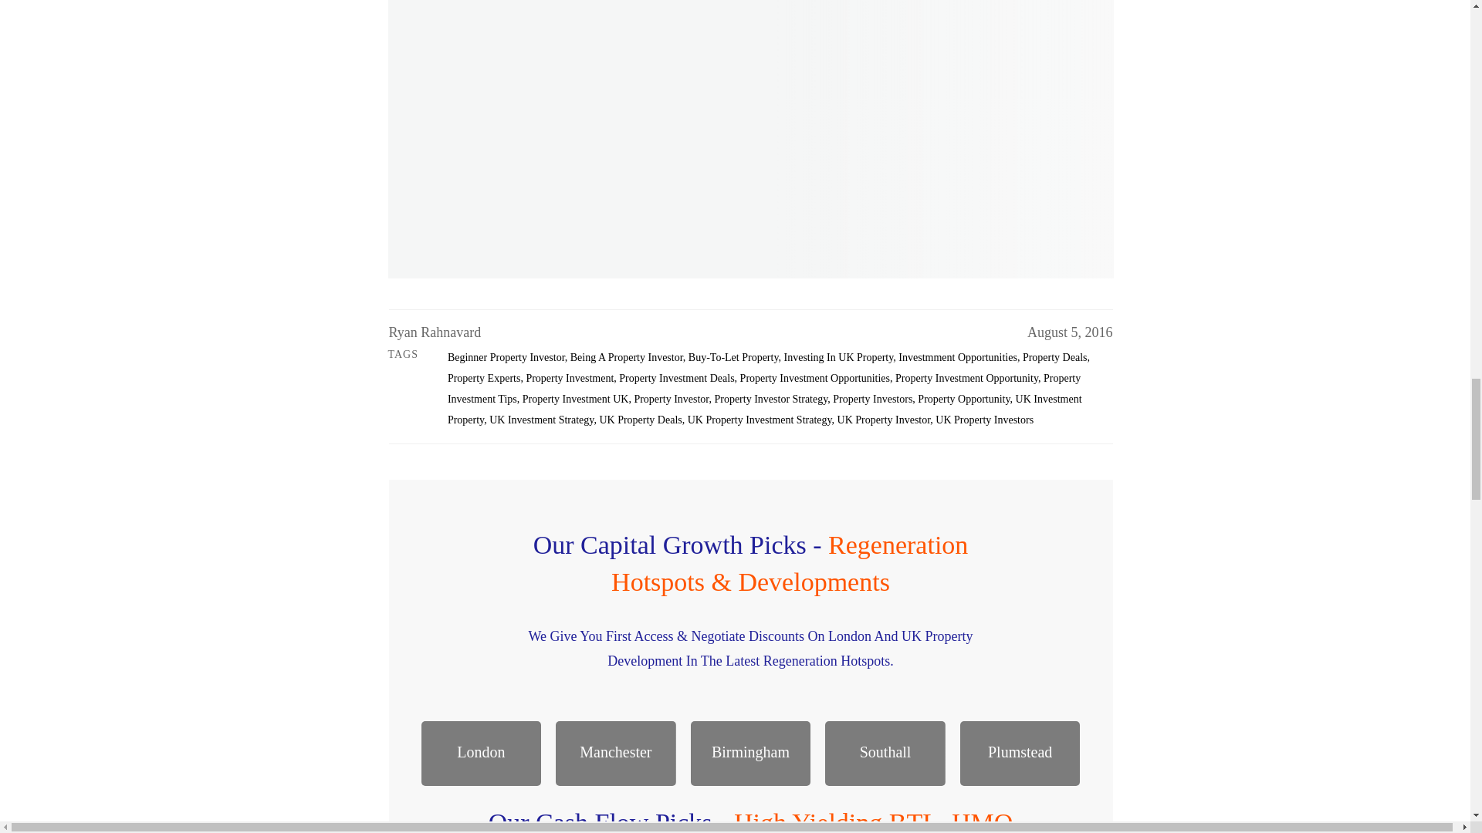 This screenshot has height=833, width=1482. Describe the element at coordinates (815, 378) in the screenshot. I see `Property Investment Opportunities` at that location.